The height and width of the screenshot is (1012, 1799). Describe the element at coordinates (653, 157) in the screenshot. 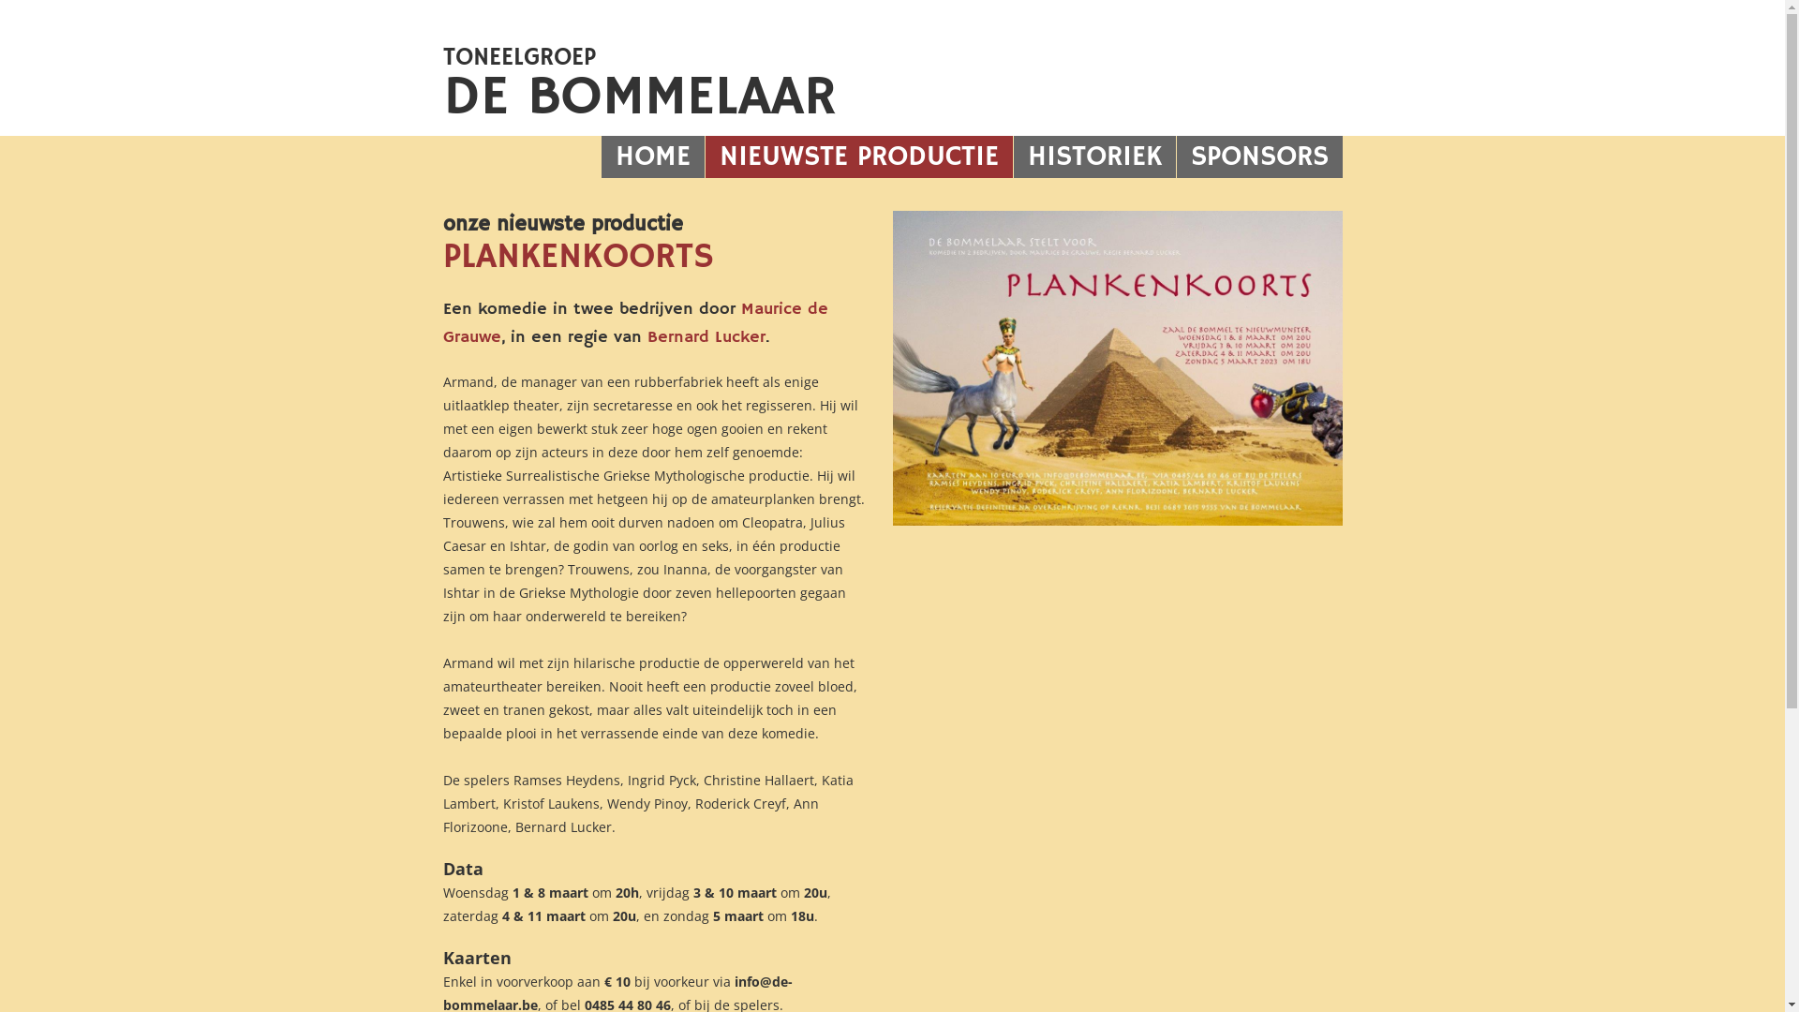

I see `HOME` at that location.